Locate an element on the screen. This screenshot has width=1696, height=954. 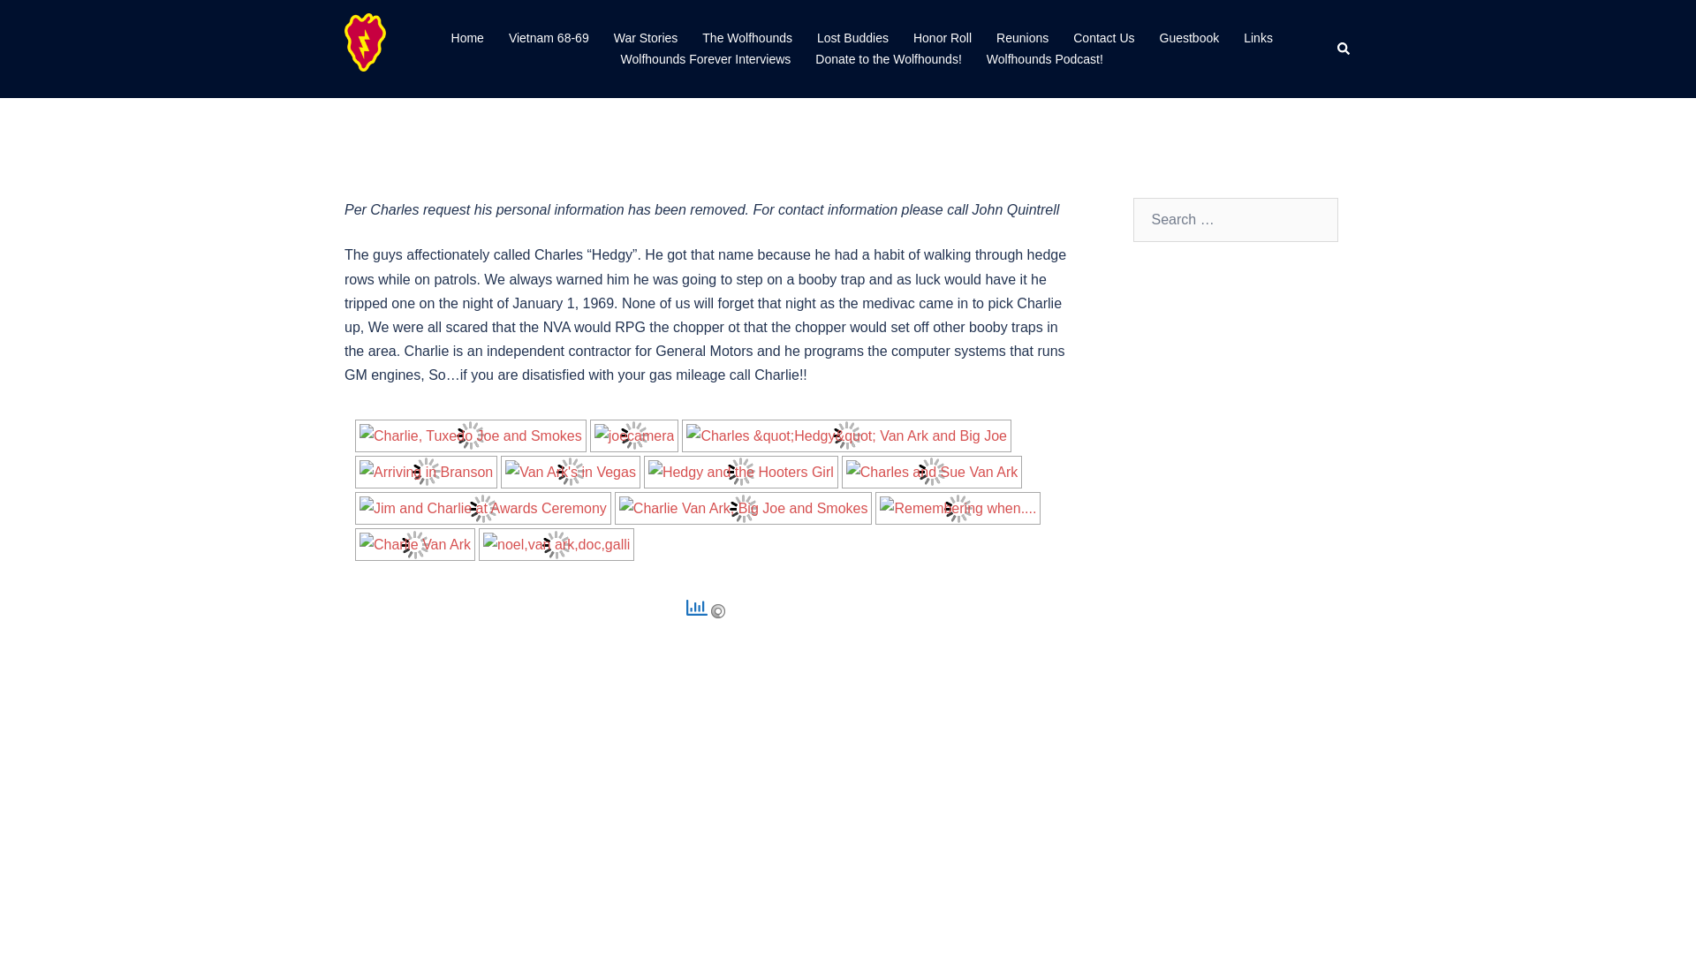
Remembering when.... is located at coordinates (958, 509).